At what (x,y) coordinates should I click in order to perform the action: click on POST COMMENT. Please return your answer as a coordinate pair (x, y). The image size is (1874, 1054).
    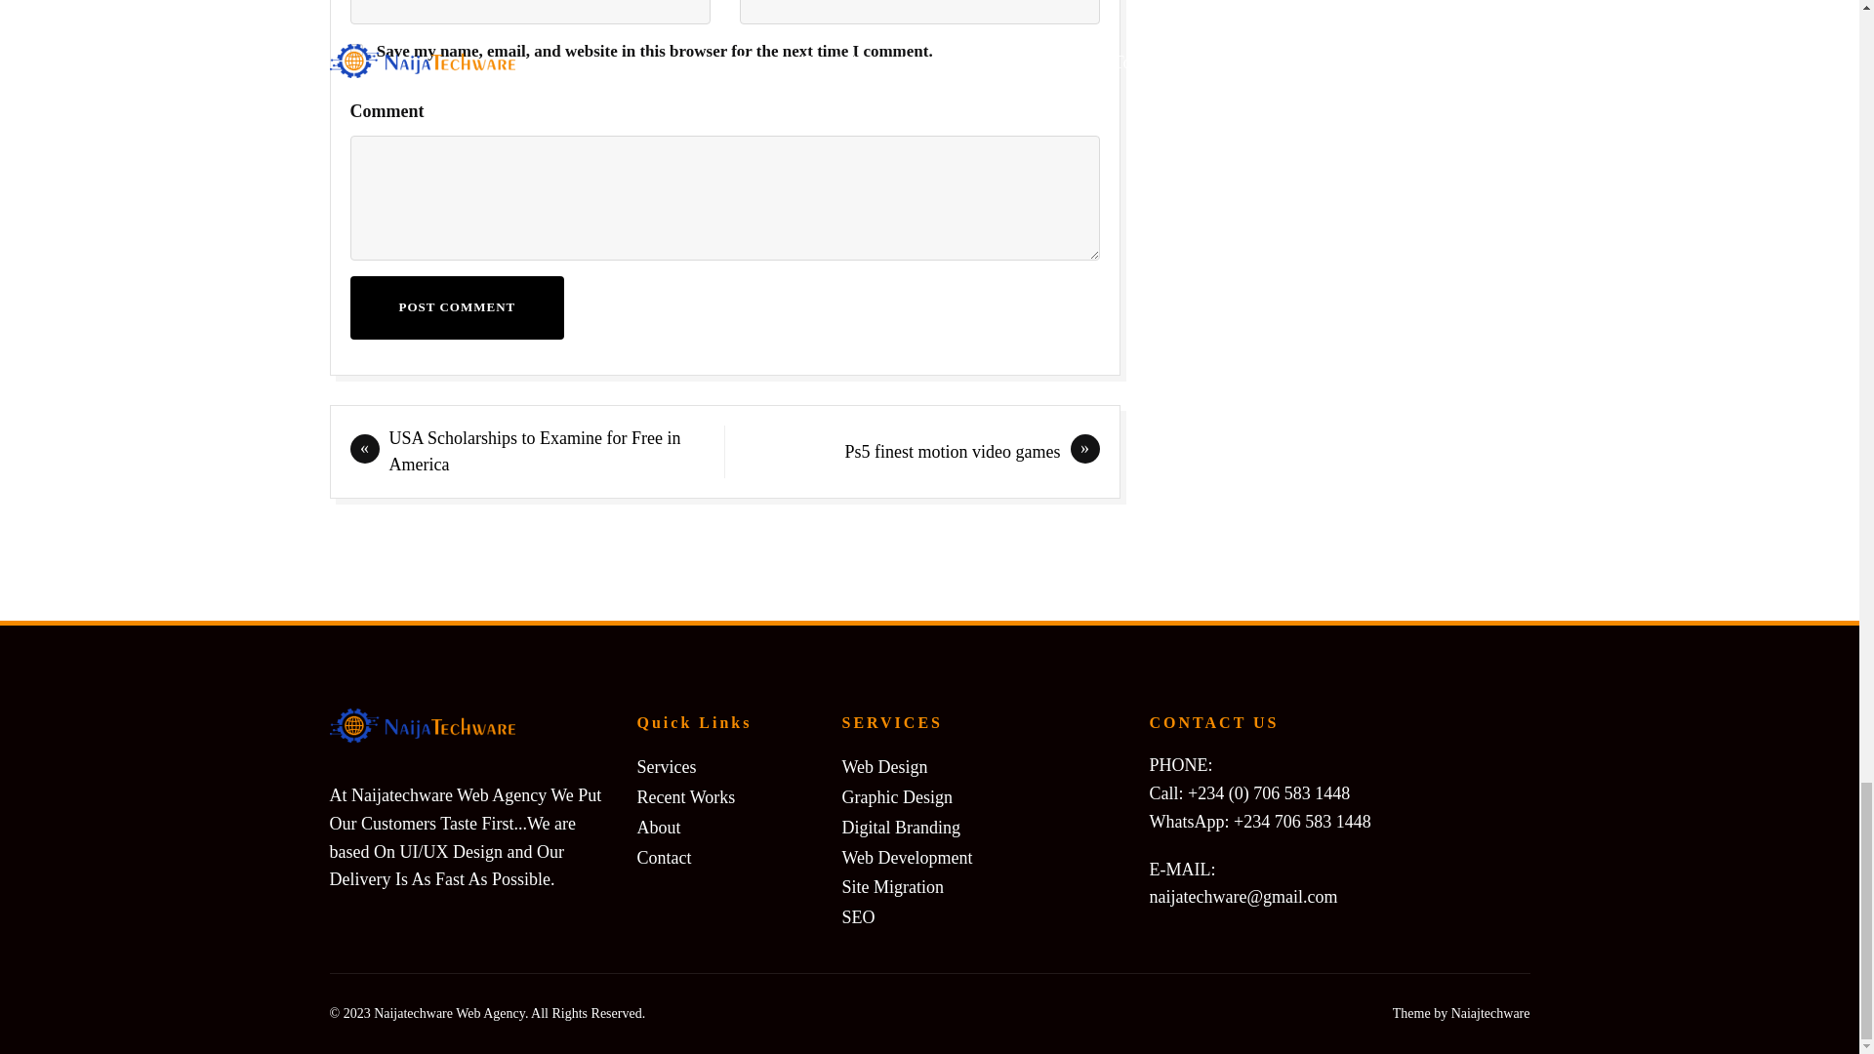
    Looking at the image, I should click on (456, 306).